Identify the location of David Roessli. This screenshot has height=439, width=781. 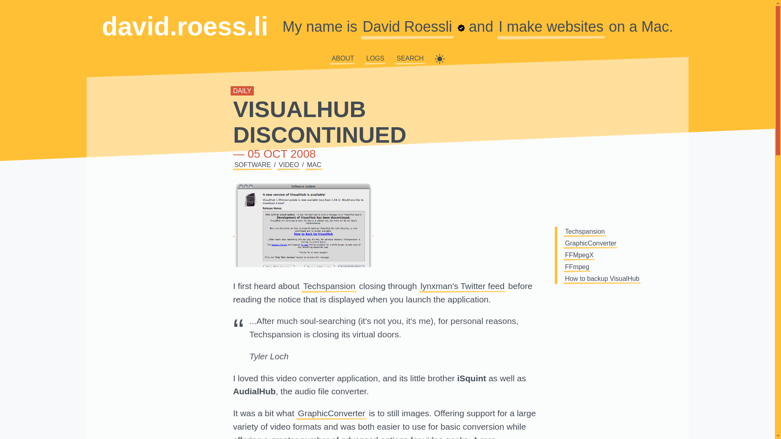
(407, 26).